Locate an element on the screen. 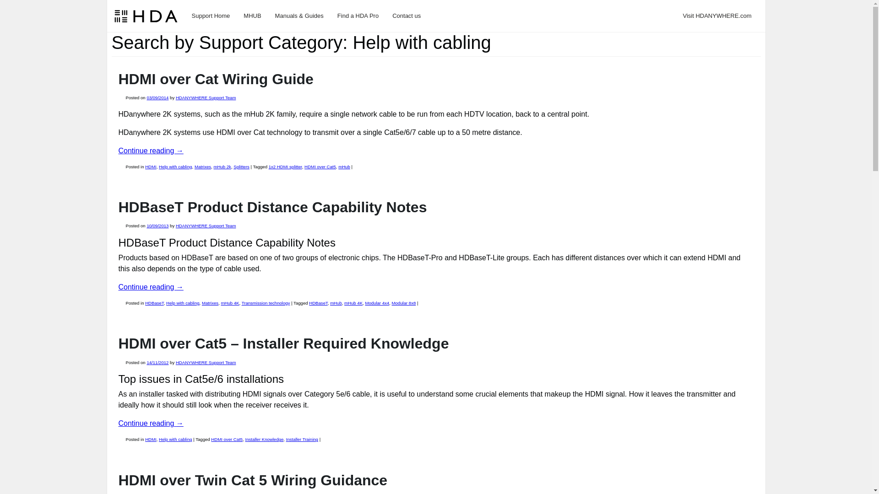 The image size is (879, 494). Visit HDANYWHERE.com is located at coordinates (717, 16).